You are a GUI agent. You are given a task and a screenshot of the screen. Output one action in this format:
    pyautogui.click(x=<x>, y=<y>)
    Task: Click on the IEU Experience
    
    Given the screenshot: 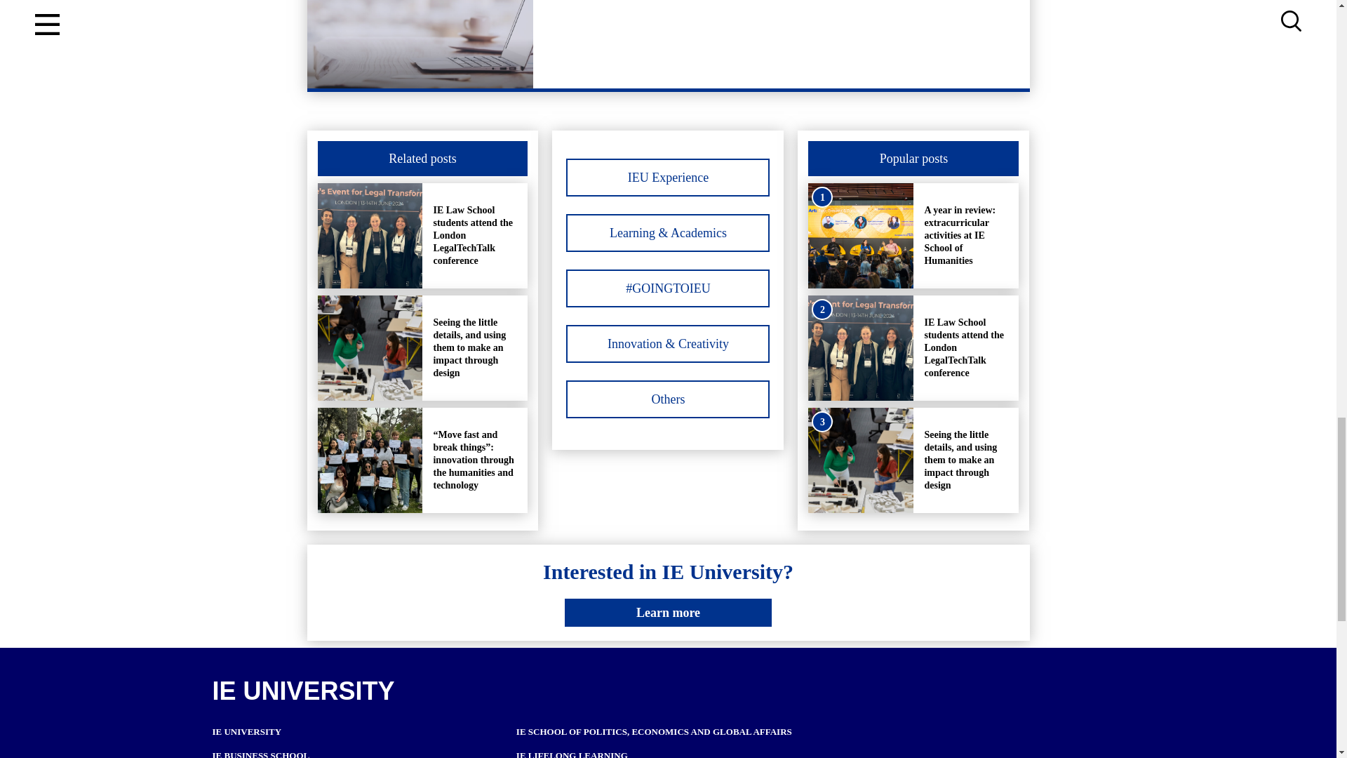 What is the action you would take?
    pyautogui.click(x=667, y=177)
    